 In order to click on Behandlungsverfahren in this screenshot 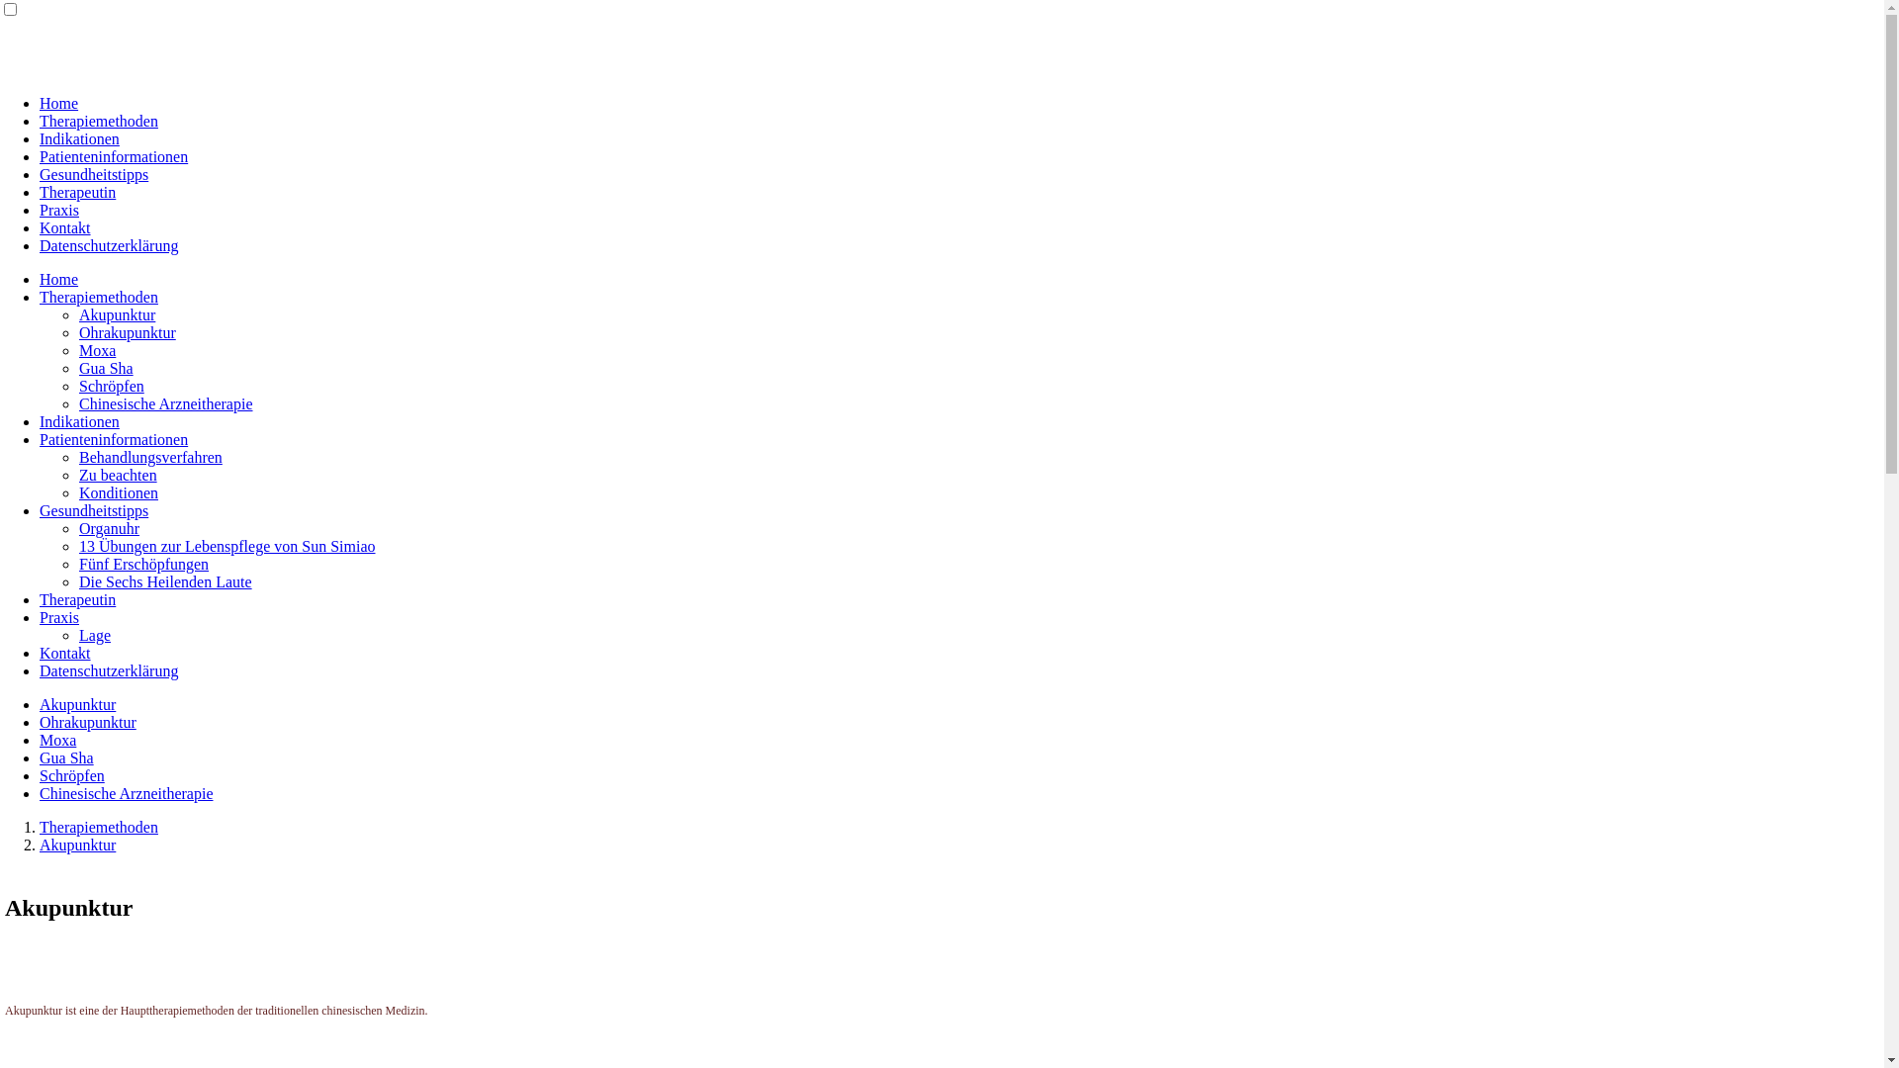, I will do `click(150, 457)`.